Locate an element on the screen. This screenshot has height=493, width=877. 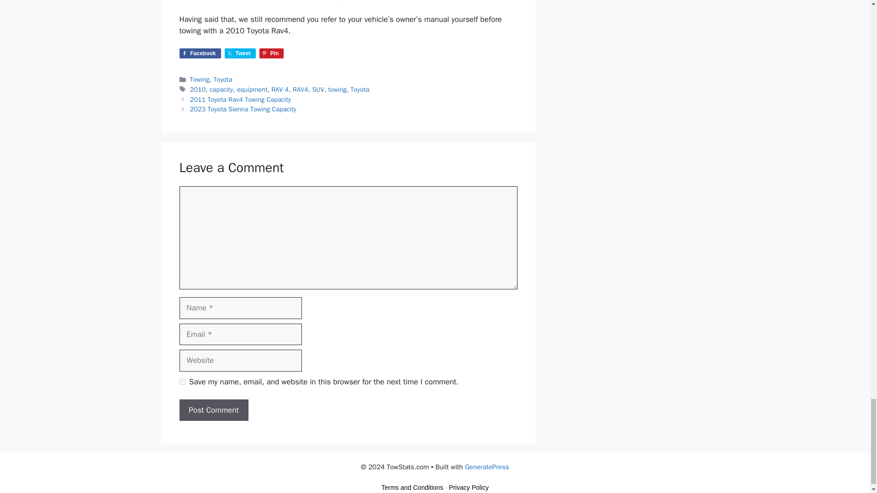
Towing is located at coordinates (200, 79).